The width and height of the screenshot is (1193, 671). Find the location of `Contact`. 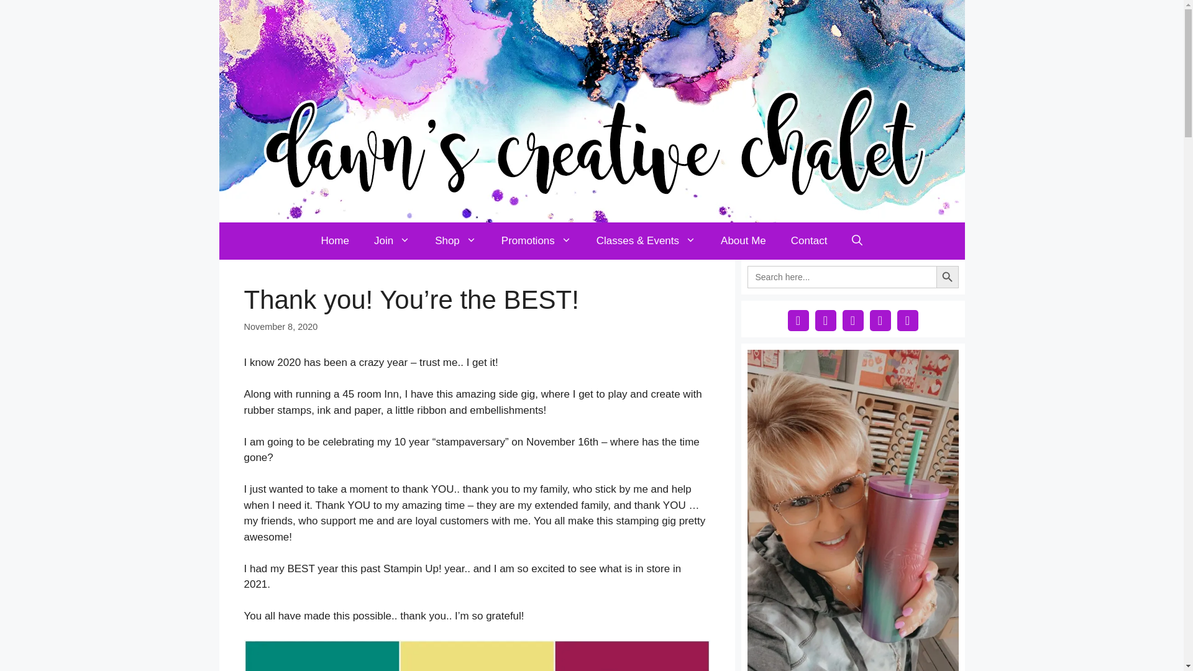

Contact is located at coordinates (809, 240).